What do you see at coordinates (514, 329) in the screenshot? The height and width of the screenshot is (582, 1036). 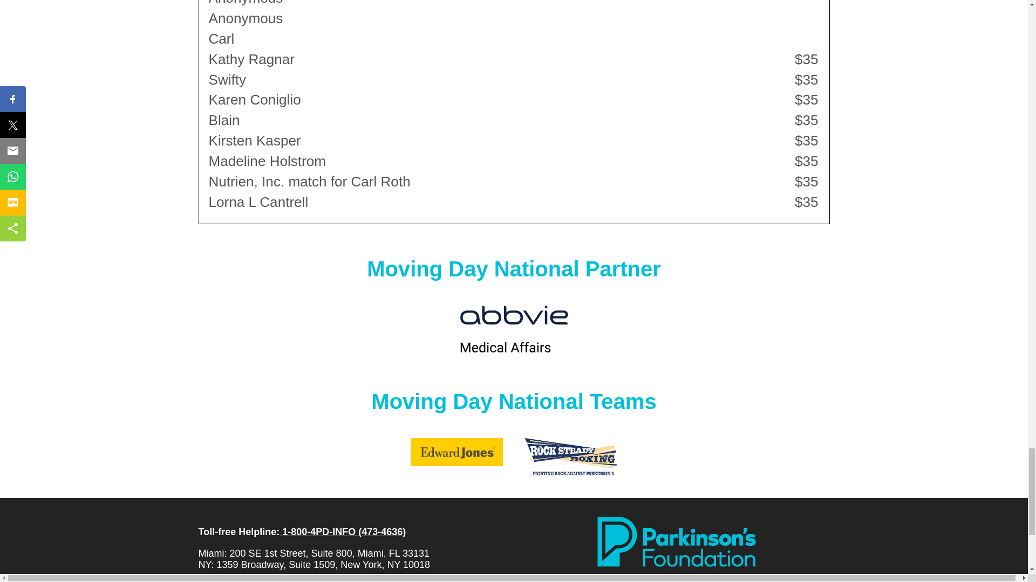 I see `Abbvie` at bounding box center [514, 329].